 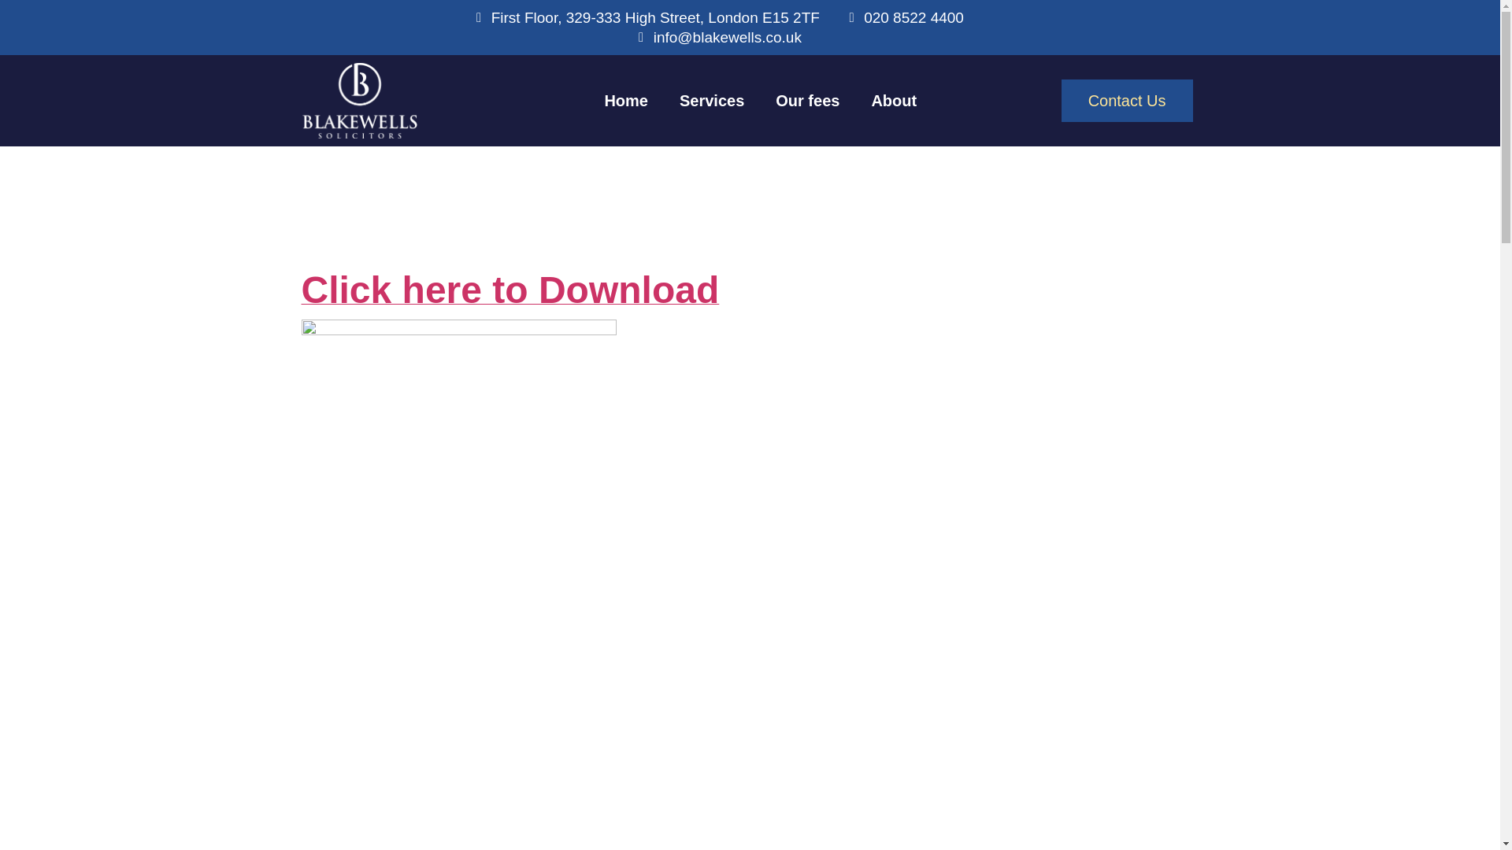 What do you see at coordinates (904, 17) in the screenshot?
I see `020 8522 4400` at bounding box center [904, 17].